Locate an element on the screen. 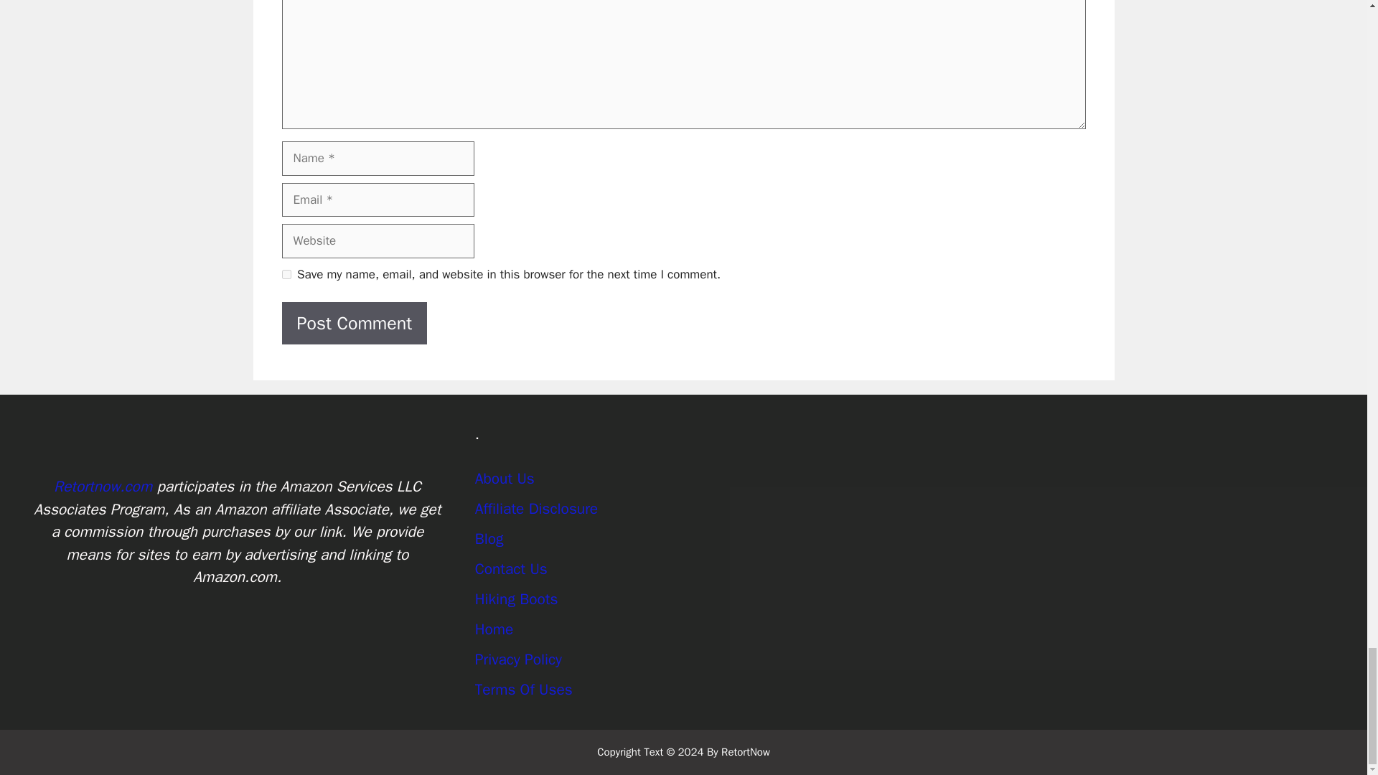 The image size is (1378, 775). About Us is located at coordinates (505, 479).